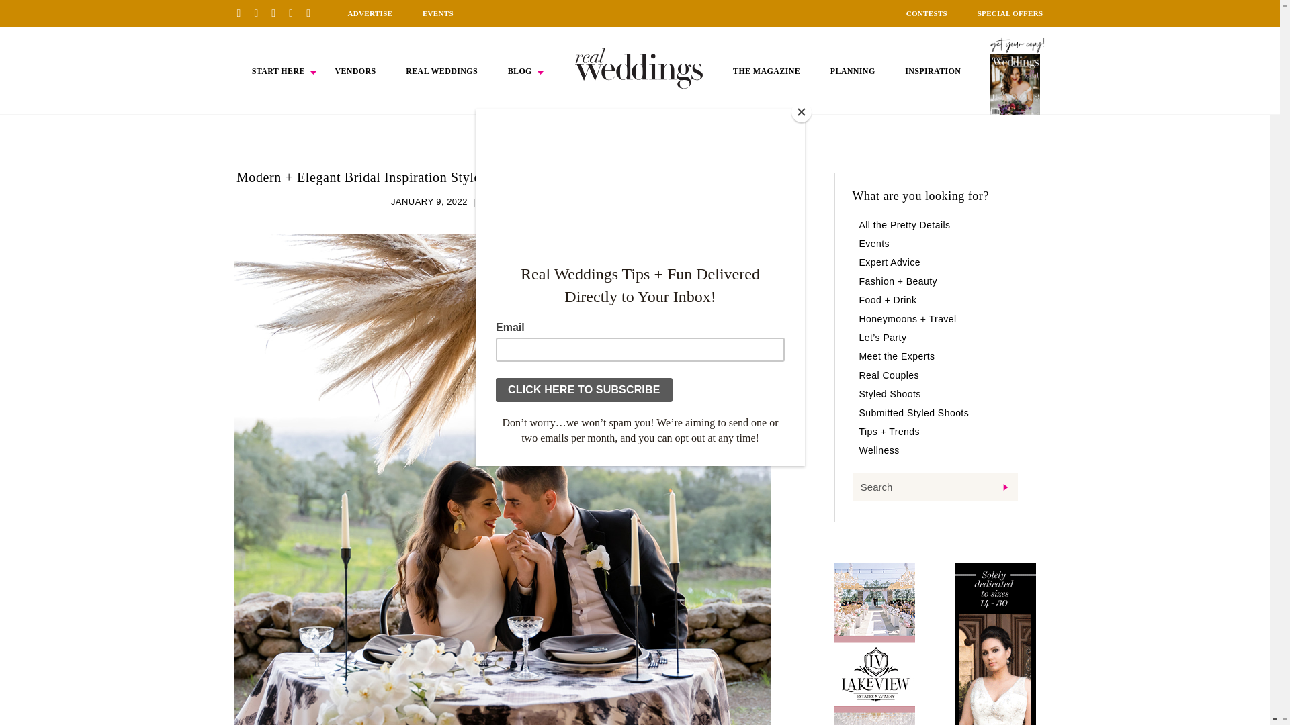 The height and width of the screenshot is (725, 1290). What do you see at coordinates (639, 68) in the screenshot?
I see `HOME` at bounding box center [639, 68].